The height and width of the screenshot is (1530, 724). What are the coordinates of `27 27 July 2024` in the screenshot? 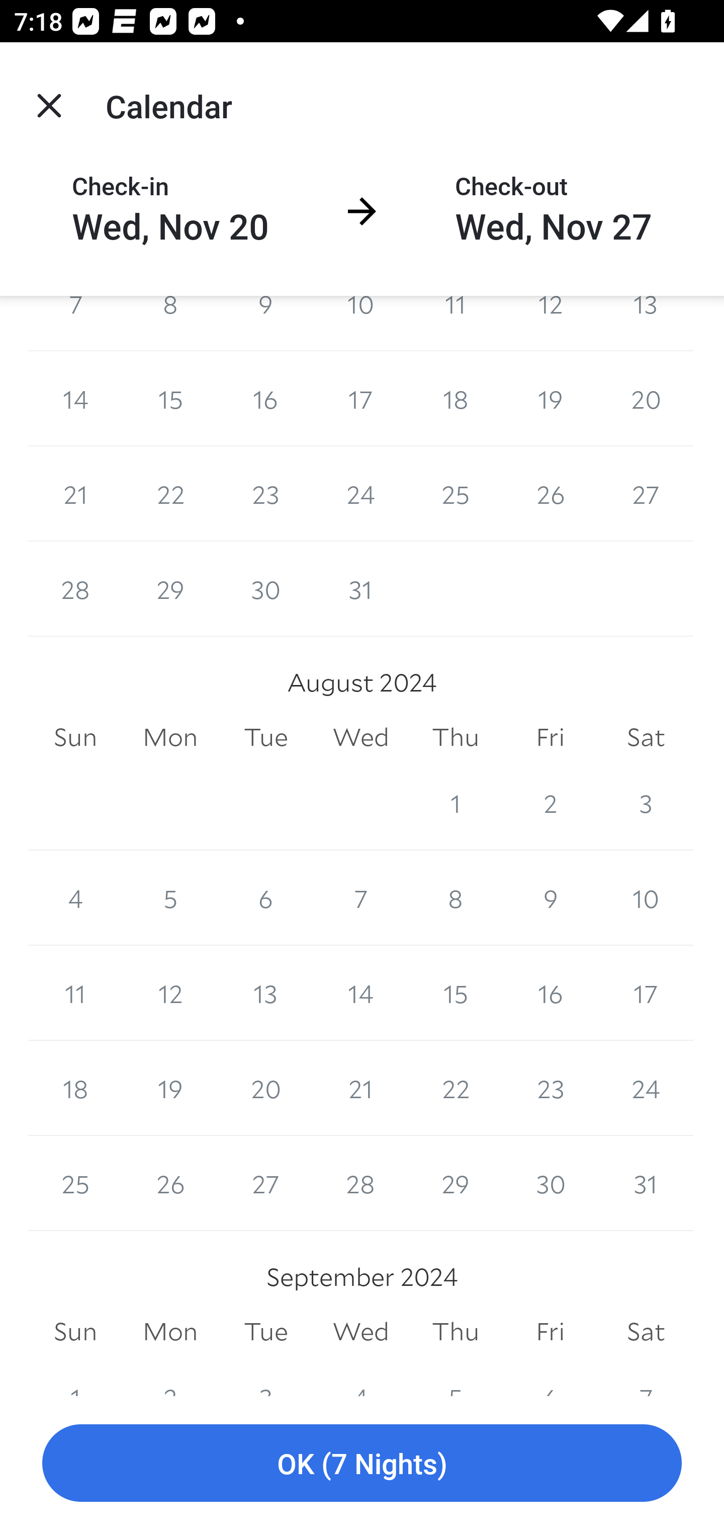 It's located at (646, 494).